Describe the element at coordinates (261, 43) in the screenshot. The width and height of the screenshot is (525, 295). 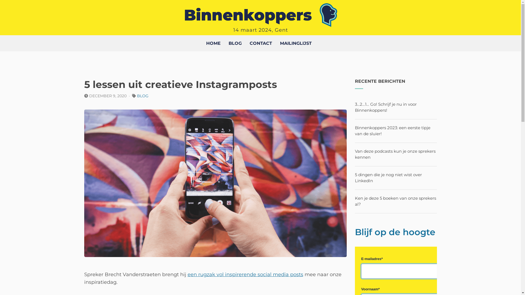
I see `CONTACT` at that location.